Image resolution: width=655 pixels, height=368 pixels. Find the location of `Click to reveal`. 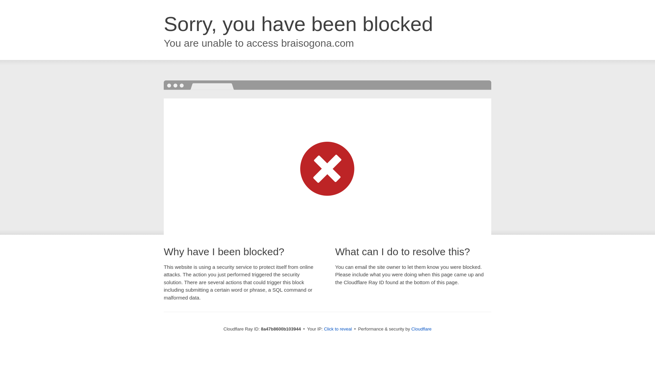

Click to reveal is located at coordinates (338, 329).